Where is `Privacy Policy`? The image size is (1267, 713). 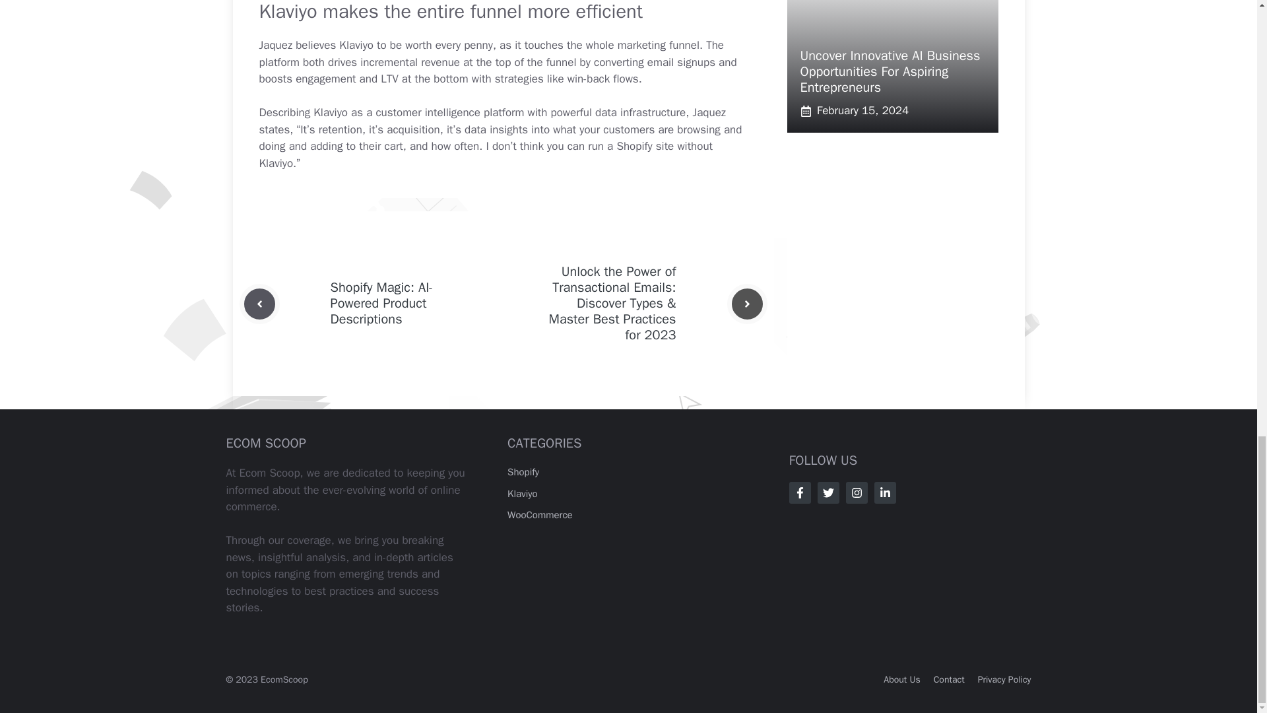
Privacy Policy is located at coordinates (1004, 679).